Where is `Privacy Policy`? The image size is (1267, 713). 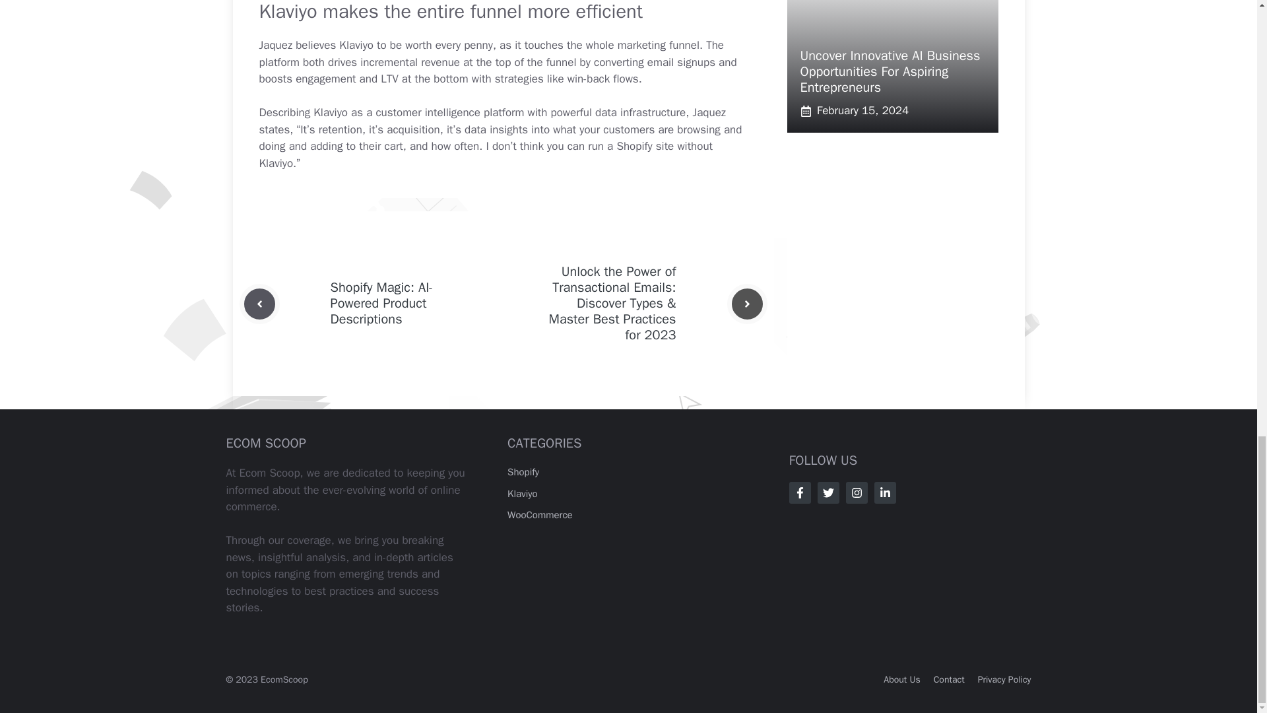
Privacy Policy is located at coordinates (1004, 679).